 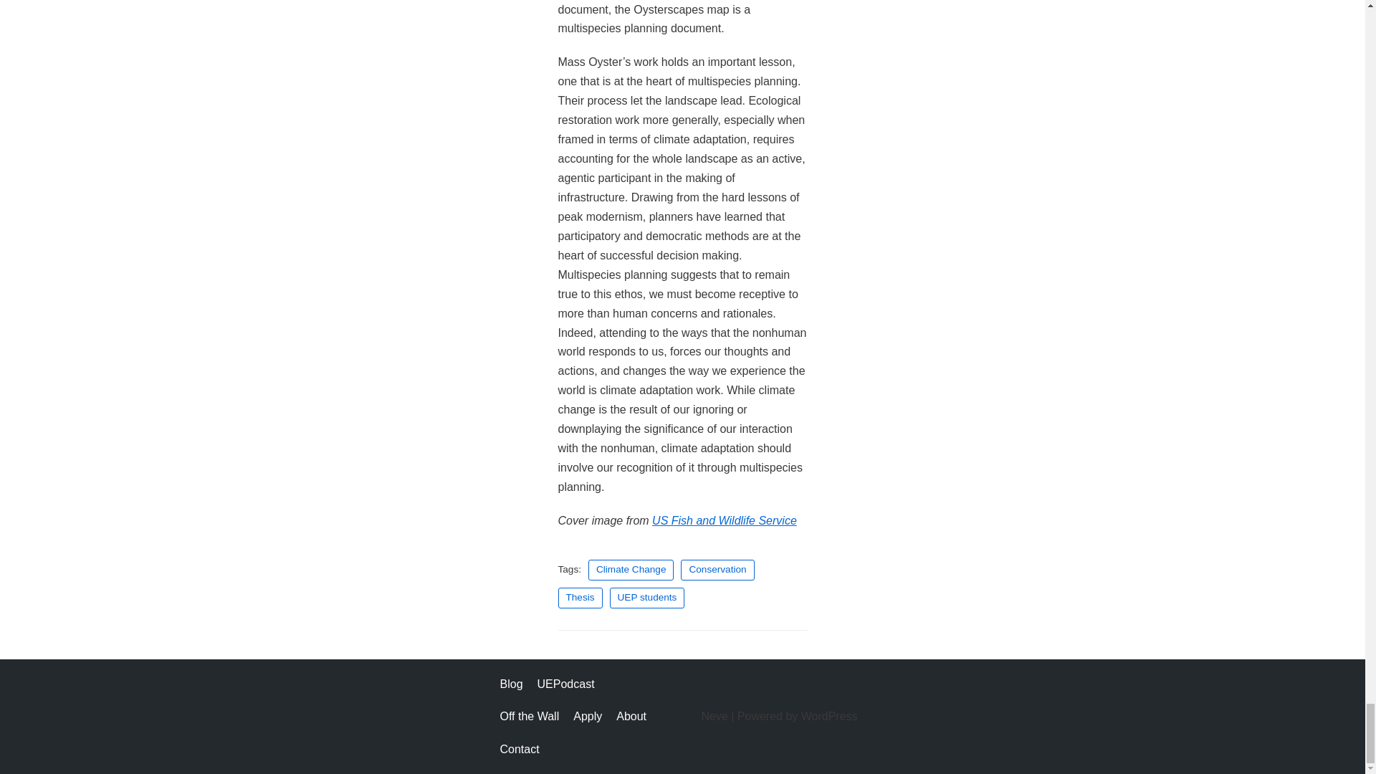 What do you see at coordinates (530, 717) in the screenshot?
I see `Off the Wall` at bounding box center [530, 717].